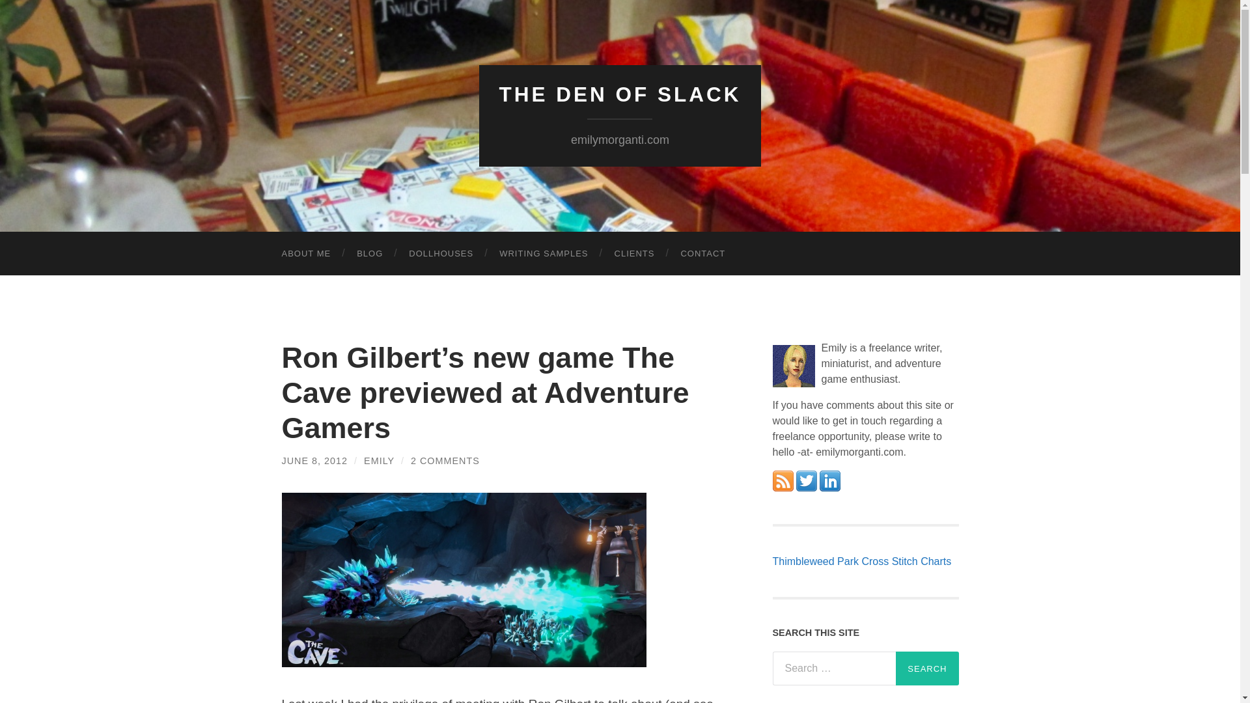 This screenshot has width=1250, height=703. What do you see at coordinates (379, 461) in the screenshot?
I see `EMILY` at bounding box center [379, 461].